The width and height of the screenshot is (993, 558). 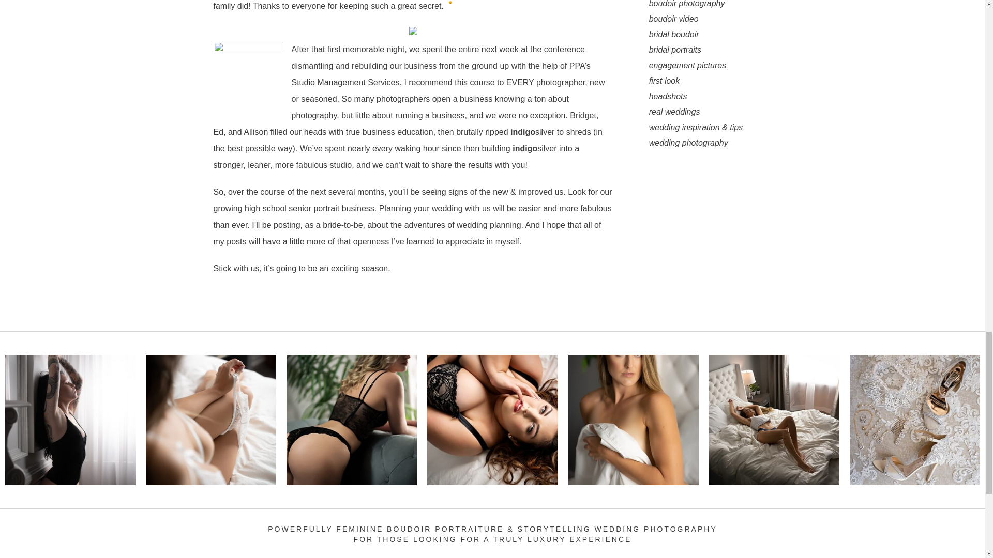 What do you see at coordinates (492, 420) in the screenshot?
I see `wilmington-north-carolina-boudoir-photographer-035` at bounding box center [492, 420].